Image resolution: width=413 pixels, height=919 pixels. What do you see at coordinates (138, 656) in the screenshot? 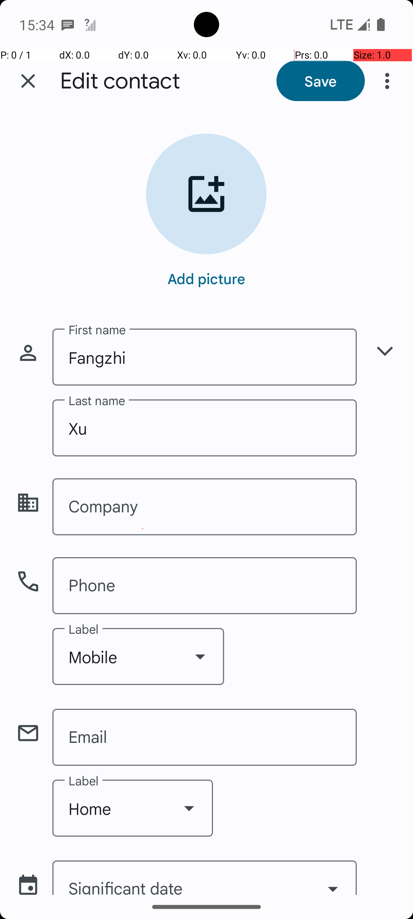
I see `Mobile` at bounding box center [138, 656].